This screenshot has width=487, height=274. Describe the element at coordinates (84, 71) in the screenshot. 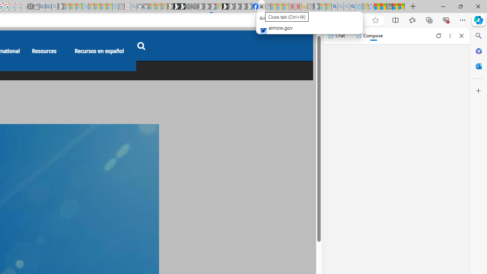

I see `ZIP Code, City, or State` at that location.